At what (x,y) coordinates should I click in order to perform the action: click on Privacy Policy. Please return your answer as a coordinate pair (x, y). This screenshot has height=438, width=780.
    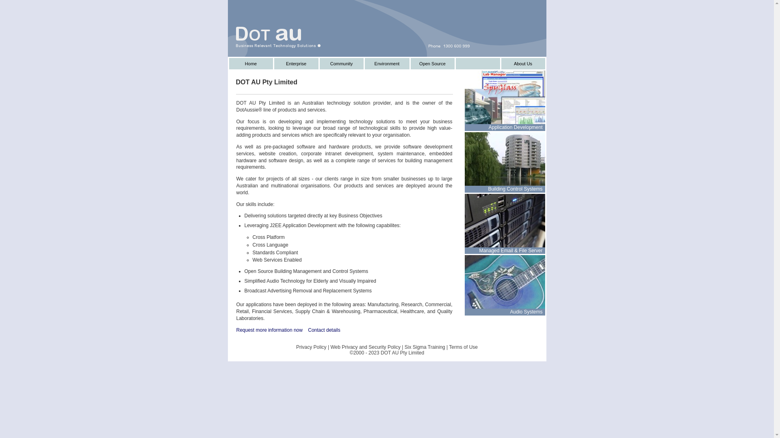
    Looking at the image, I should click on (311, 347).